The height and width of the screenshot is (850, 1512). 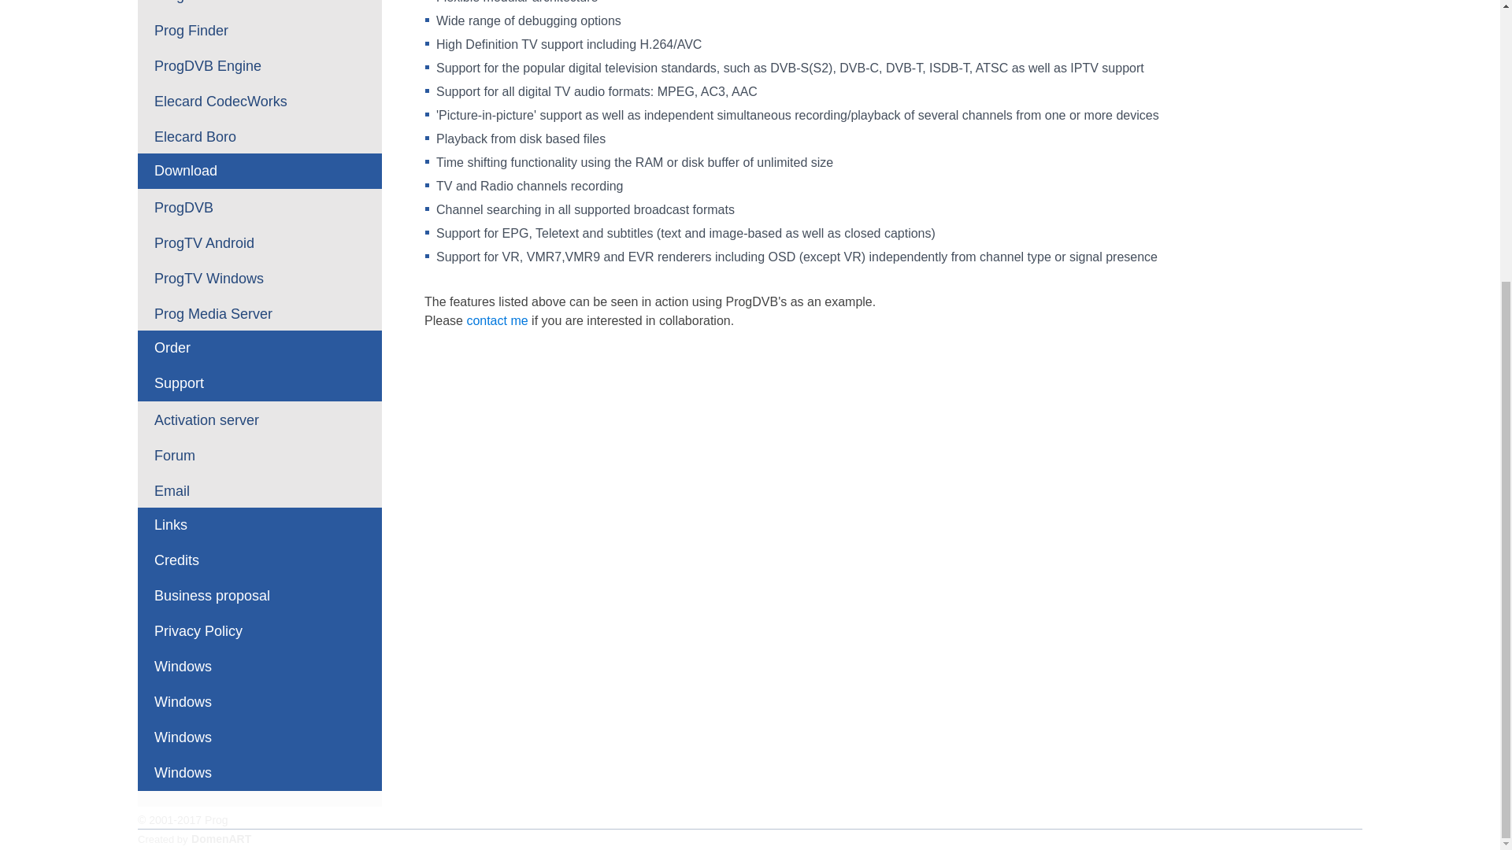 What do you see at coordinates (260, 100) in the screenshot?
I see `Elecard CodecWorks` at bounding box center [260, 100].